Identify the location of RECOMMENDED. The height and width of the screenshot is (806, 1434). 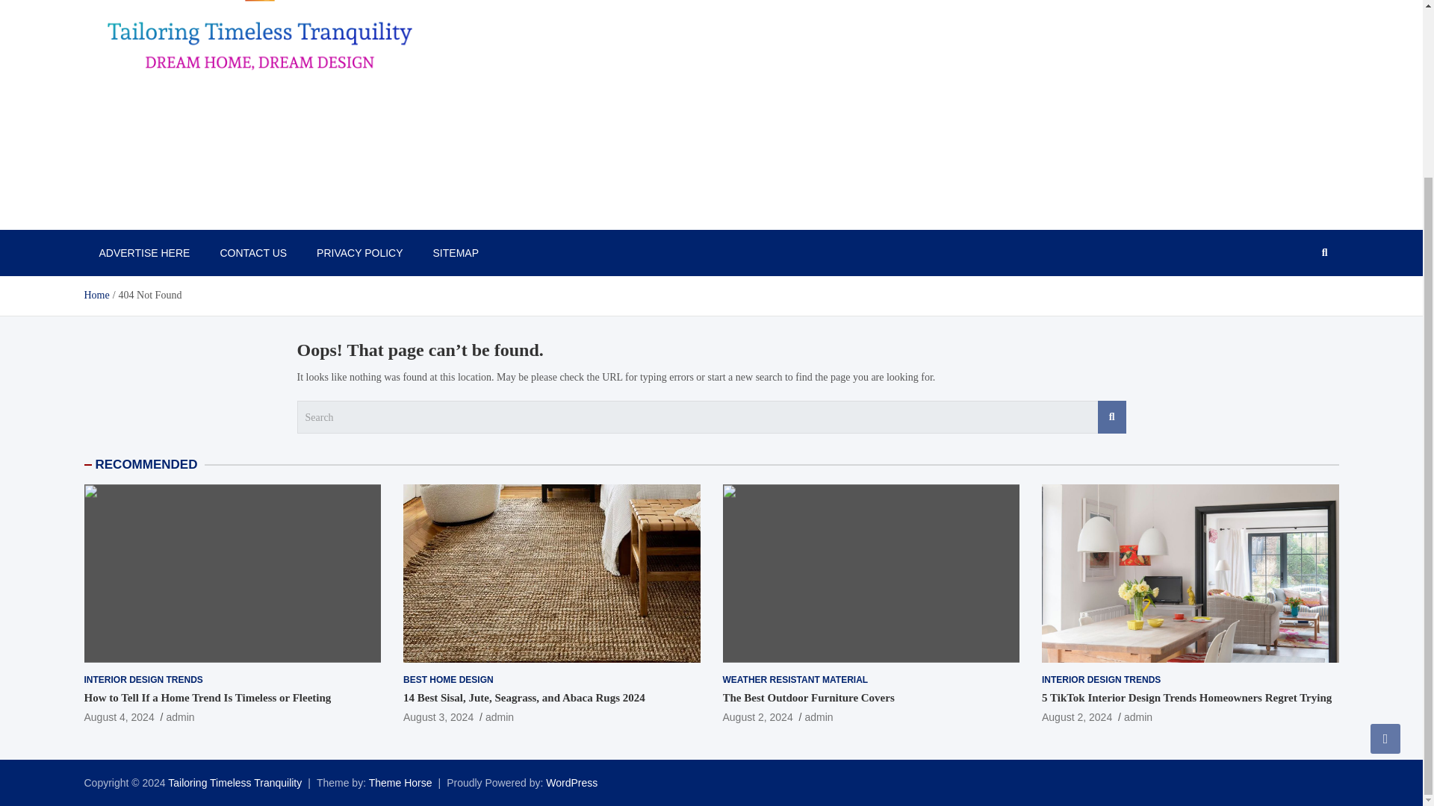
(146, 464).